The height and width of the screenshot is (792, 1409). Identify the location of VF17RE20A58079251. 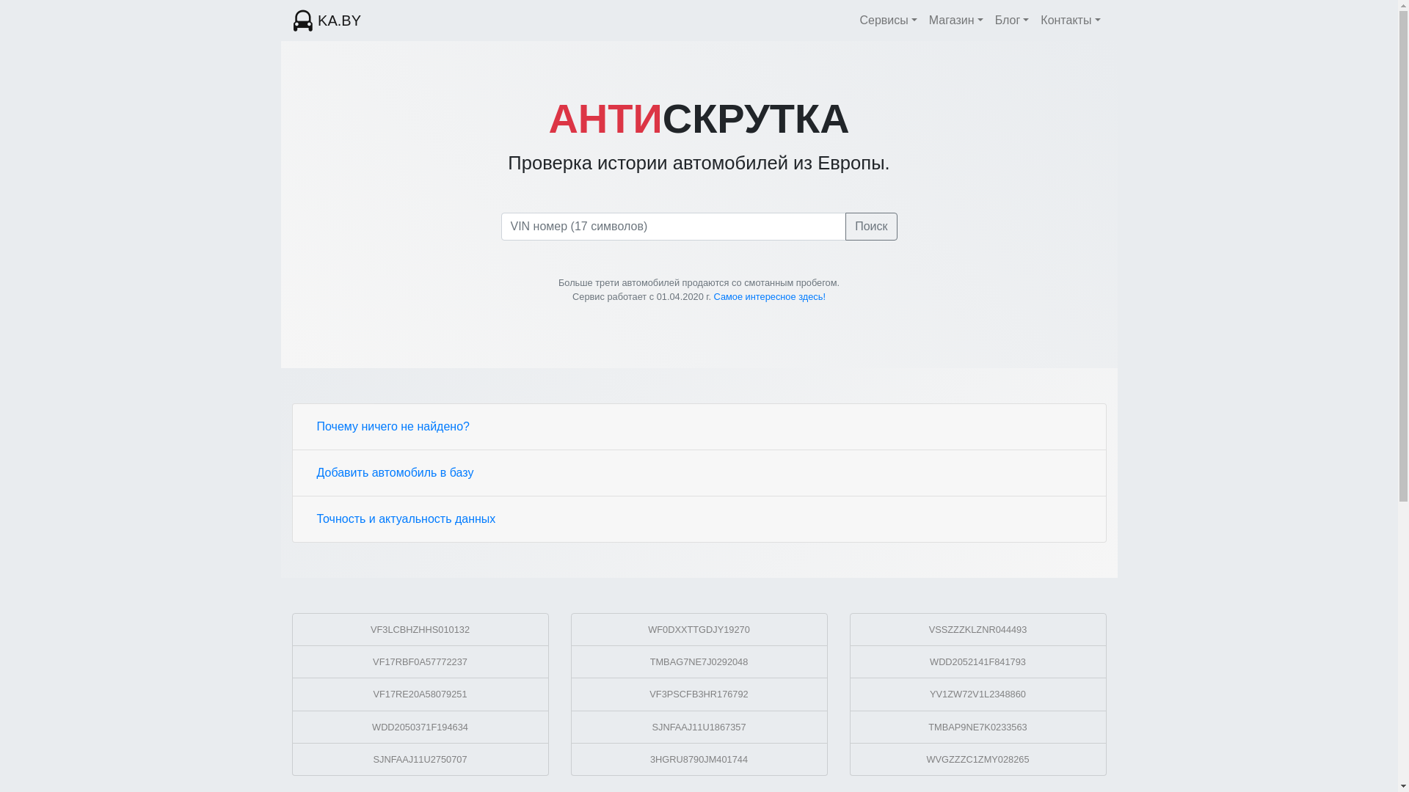
(420, 694).